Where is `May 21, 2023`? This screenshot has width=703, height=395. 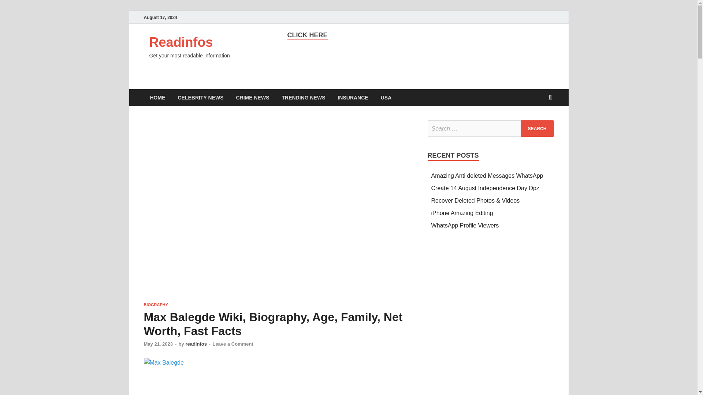
May 21, 2023 is located at coordinates (158, 344).